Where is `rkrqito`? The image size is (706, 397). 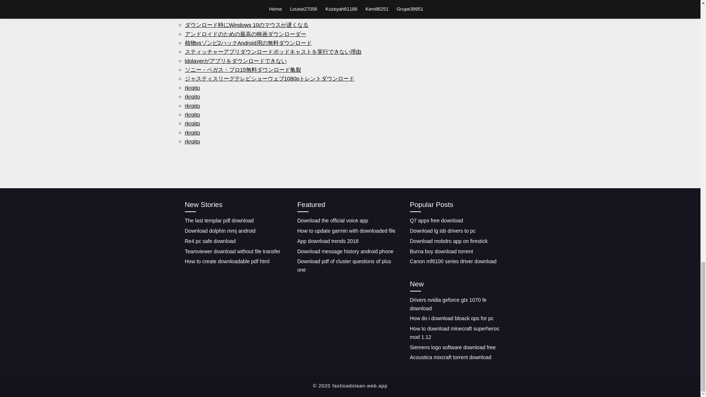 rkrqito is located at coordinates (192, 114).